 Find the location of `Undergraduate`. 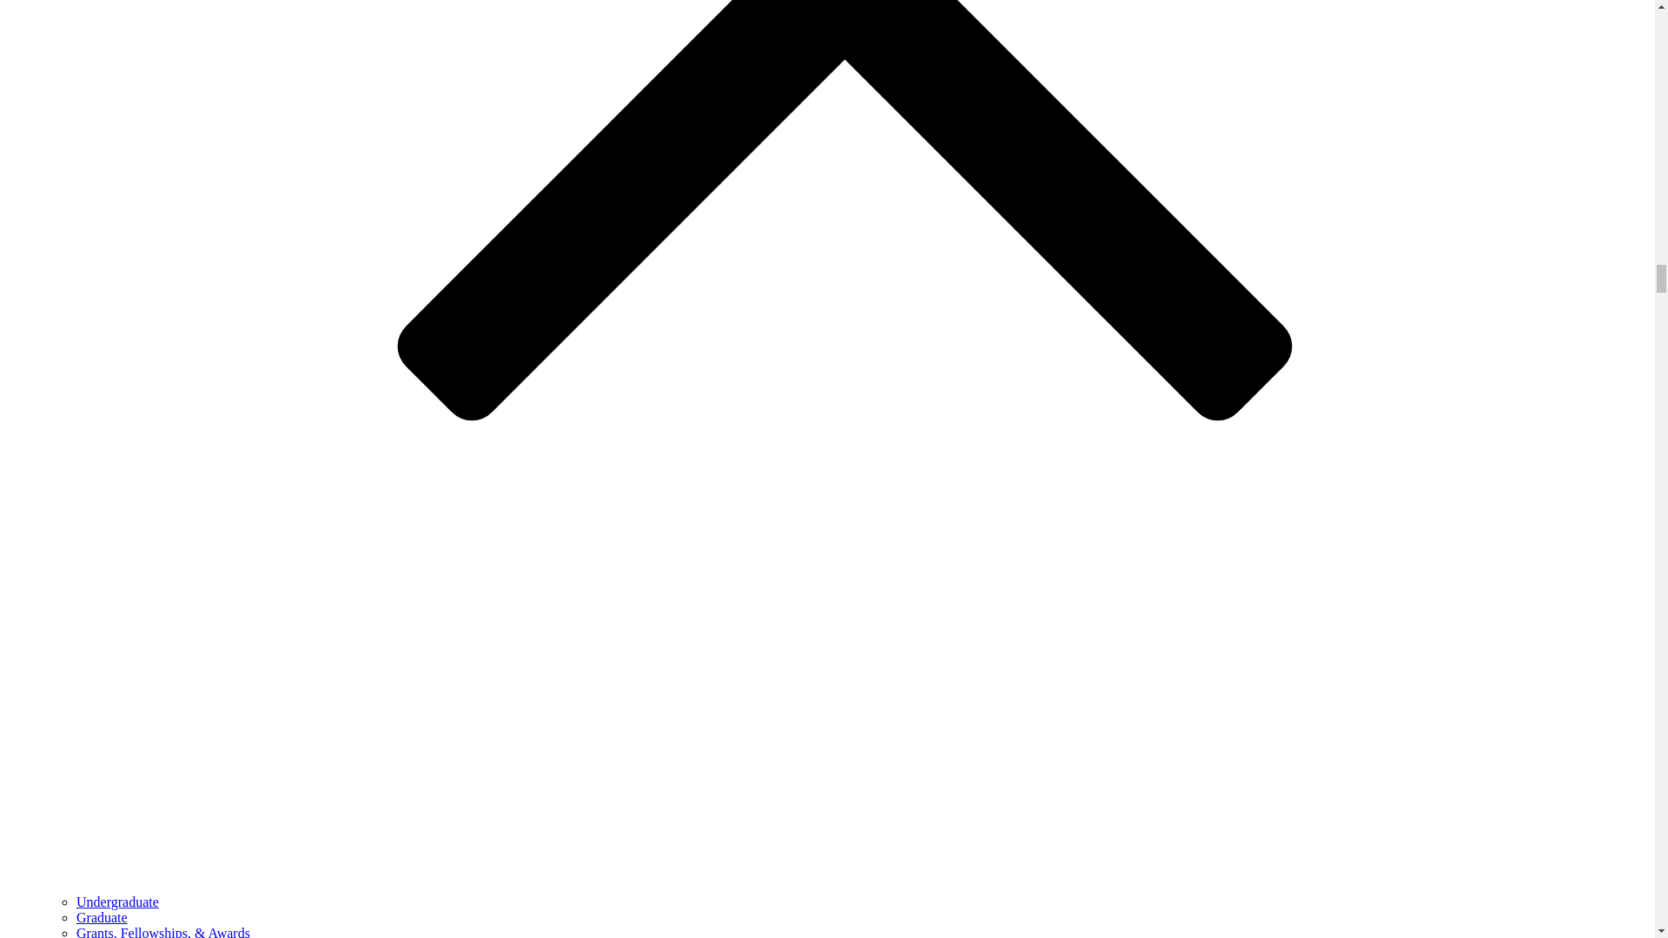

Undergraduate is located at coordinates (117, 902).